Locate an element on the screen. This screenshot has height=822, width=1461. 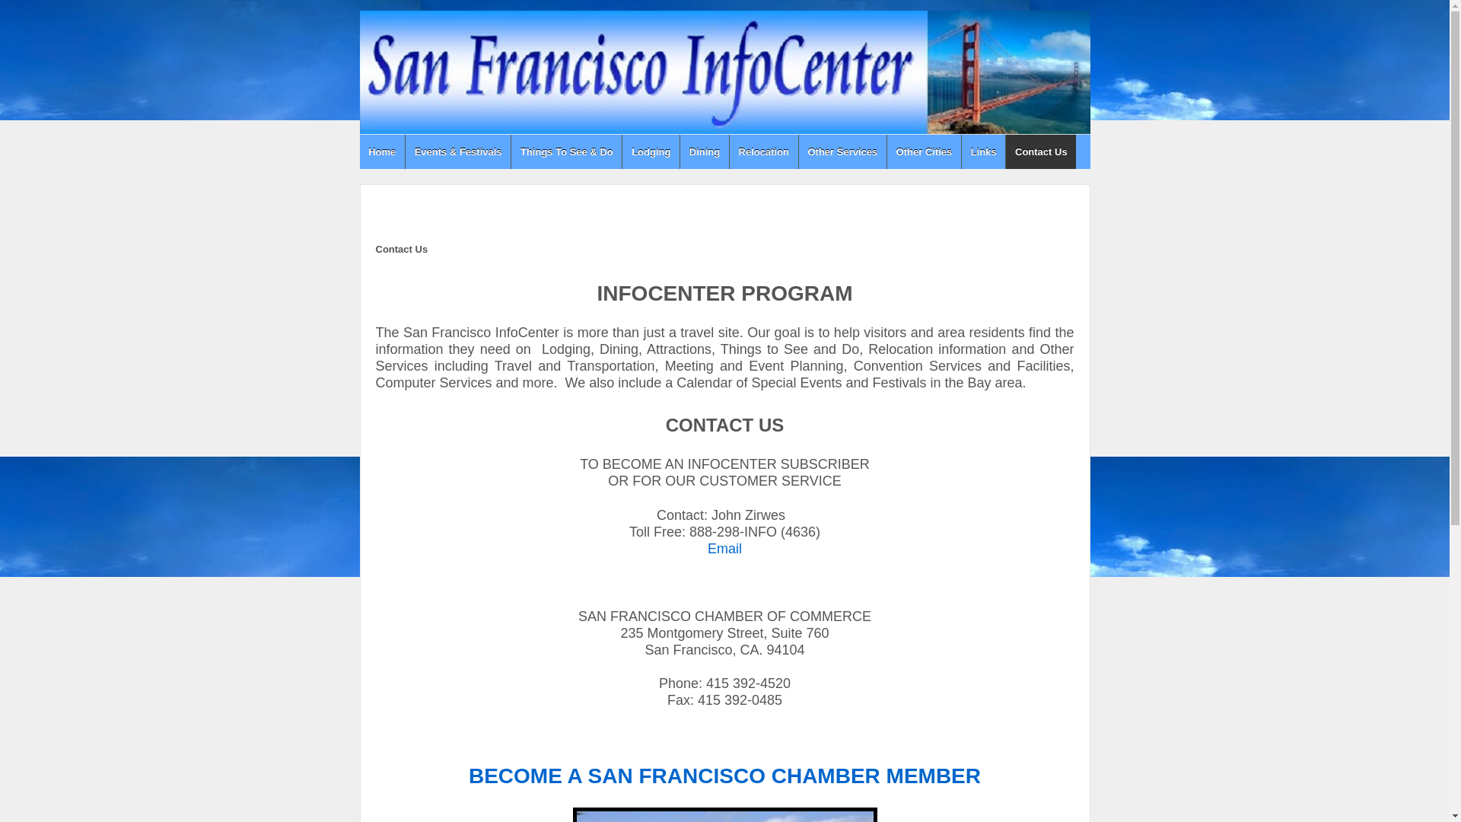
Links is located at coordinates (983, 152).